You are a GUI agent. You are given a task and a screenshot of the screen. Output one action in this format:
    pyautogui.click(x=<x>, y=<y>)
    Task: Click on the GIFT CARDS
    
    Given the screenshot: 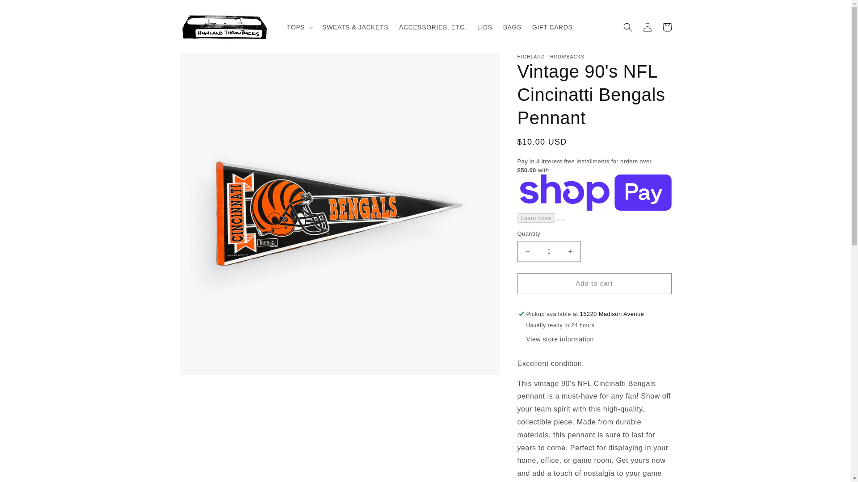 What is the action you would take?
    pyautogui.click(x=552, y=27)
    